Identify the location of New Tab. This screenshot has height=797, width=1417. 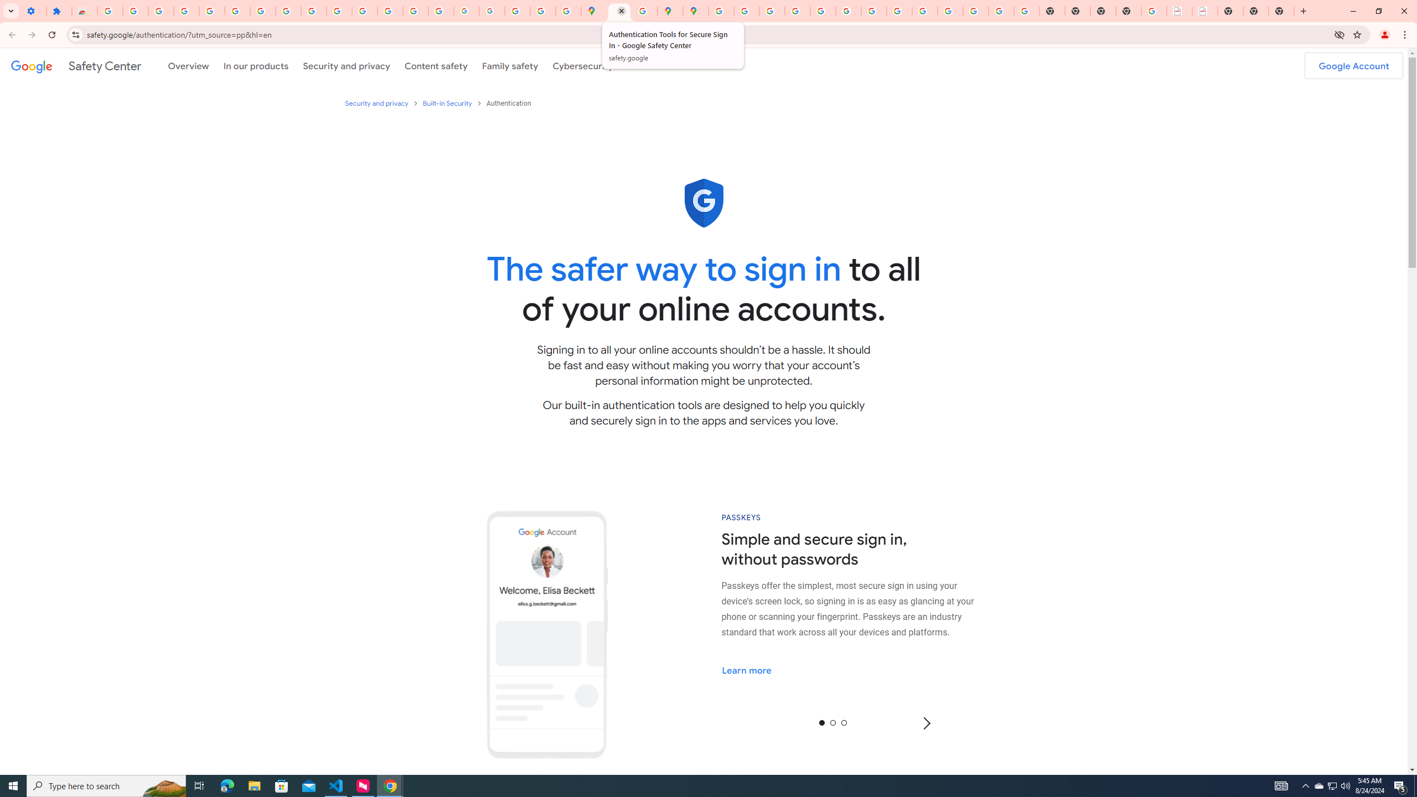
(1129, 11).